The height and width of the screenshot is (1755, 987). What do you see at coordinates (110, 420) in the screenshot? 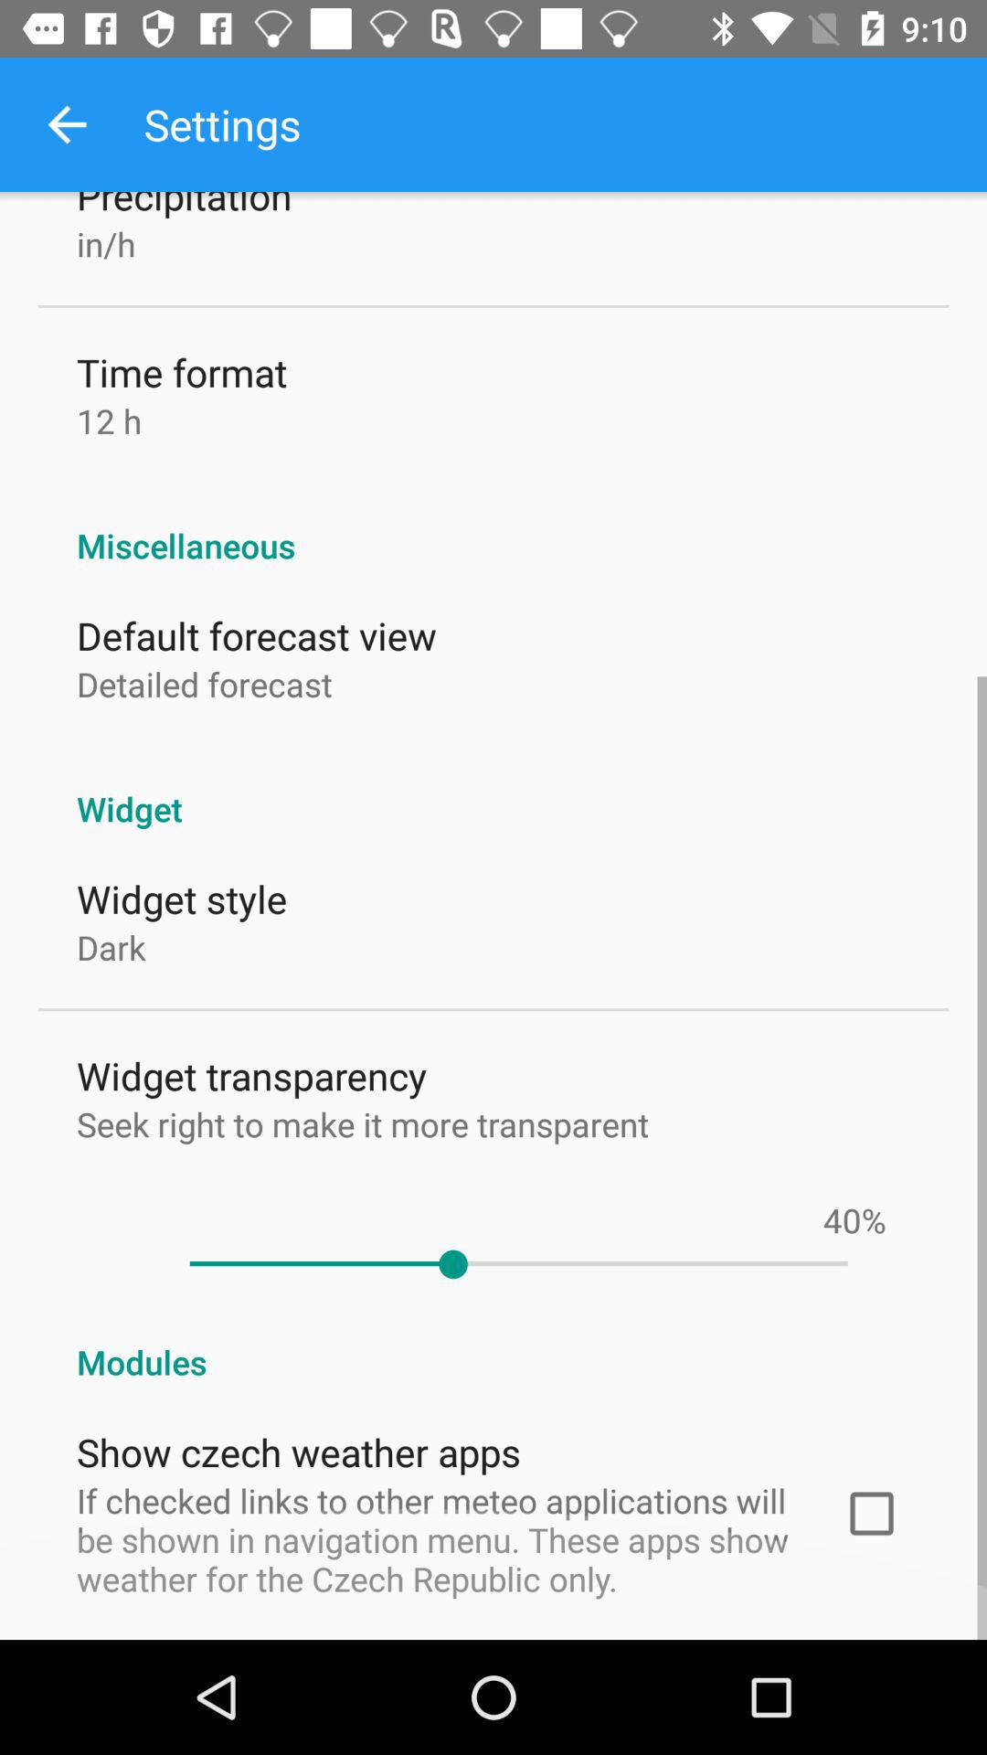
I see `flip until the 12 h` at bounding box center [110, 420].